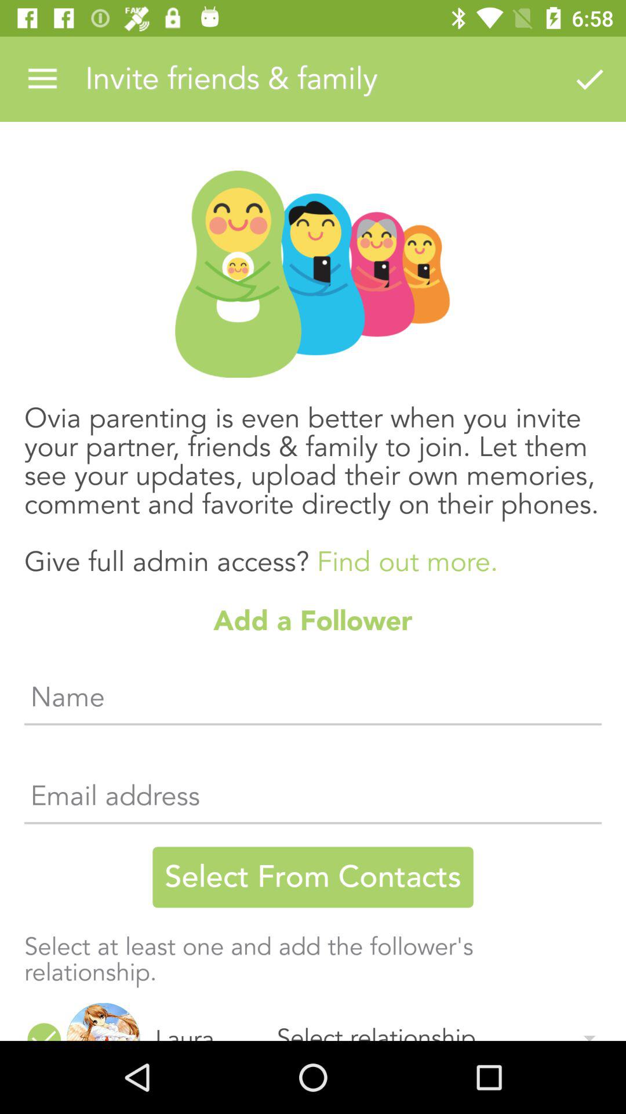 The width and height of the screenshot is (626, 1114). Describe the element at coordinates (42, 79) in the screenshot. I see `click the item next to the invite friends & family item` at that location.